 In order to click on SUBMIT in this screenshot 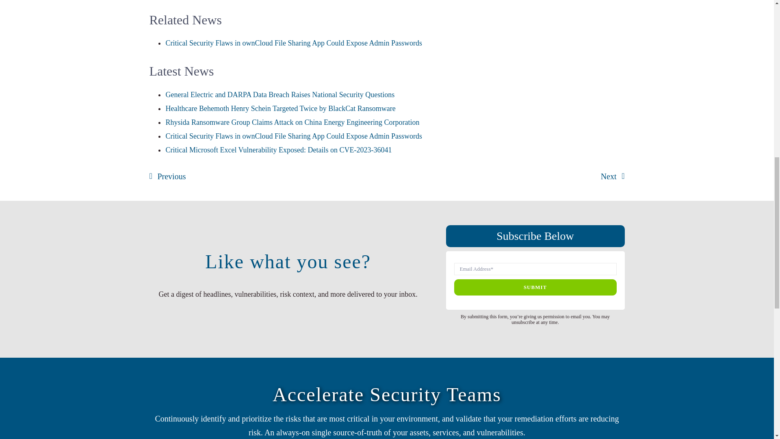, I will do `click(535, 280)`.